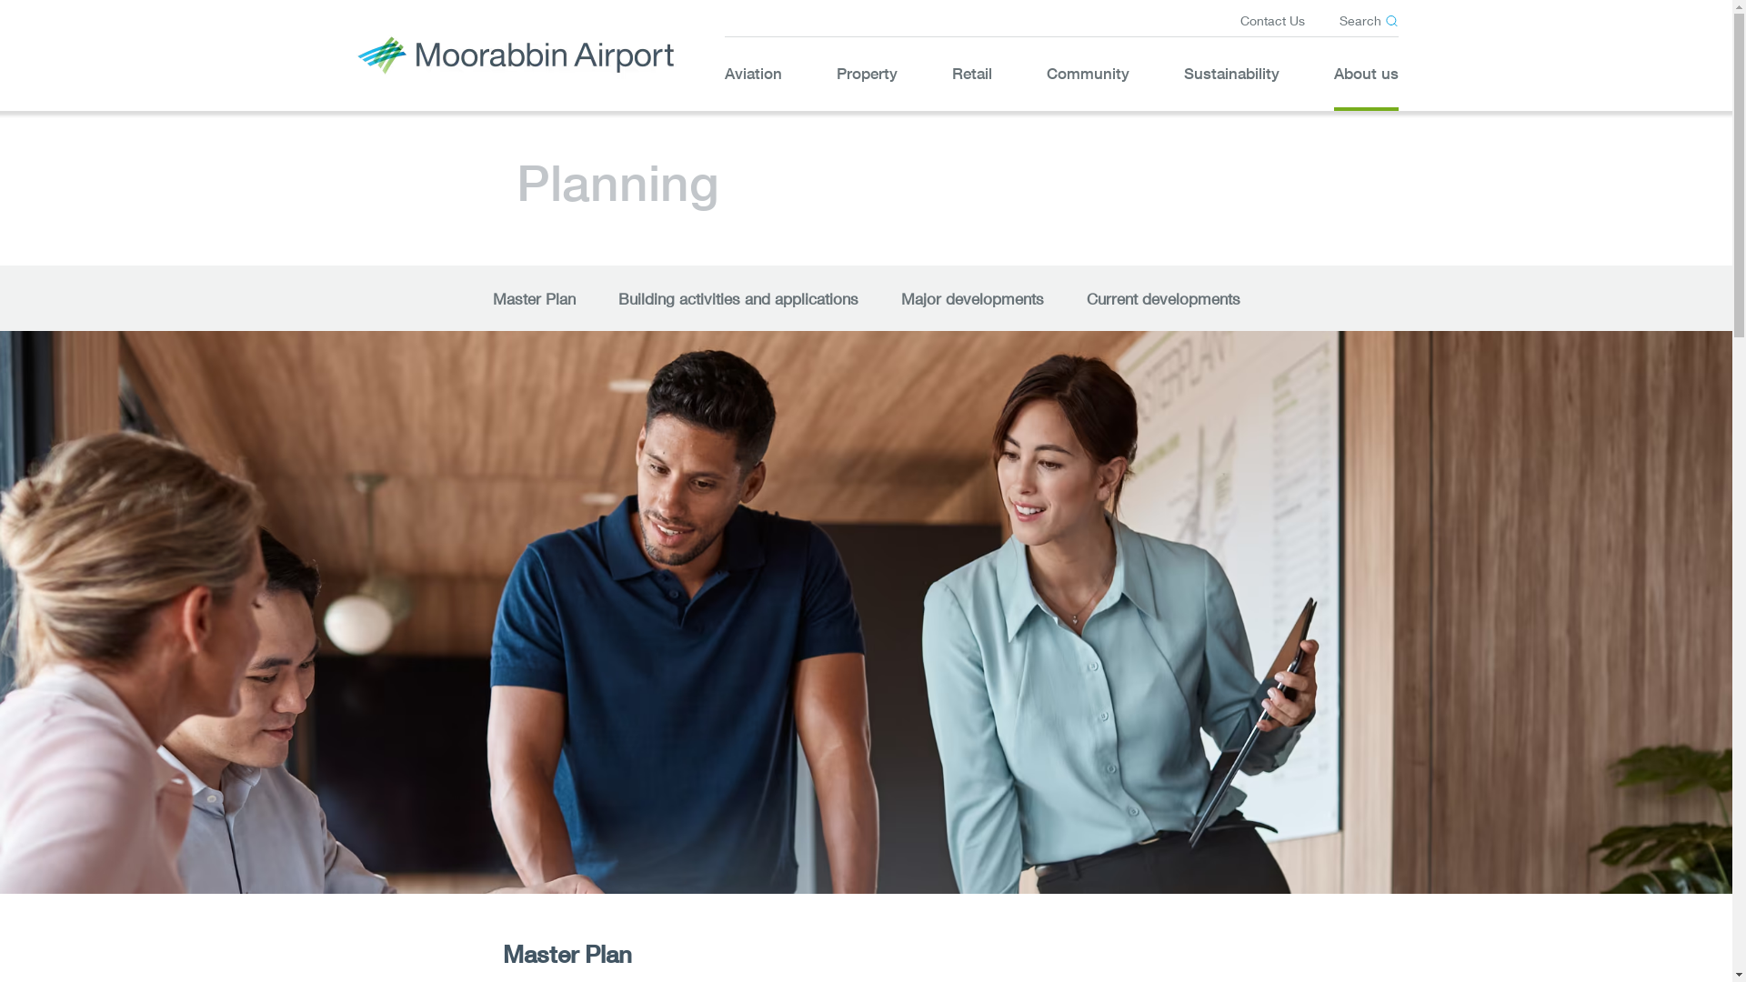  I want to click on Contact Us, so click(1273, 20).